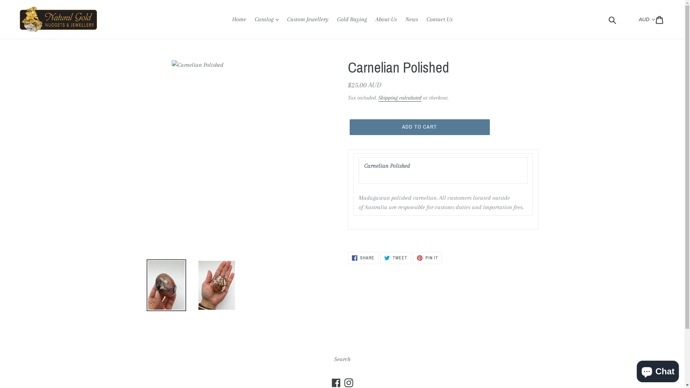 This screenshot has height=388, width=690. I want to click on SHARE
SHARE ON FACEBOOK, so click(363, 258).